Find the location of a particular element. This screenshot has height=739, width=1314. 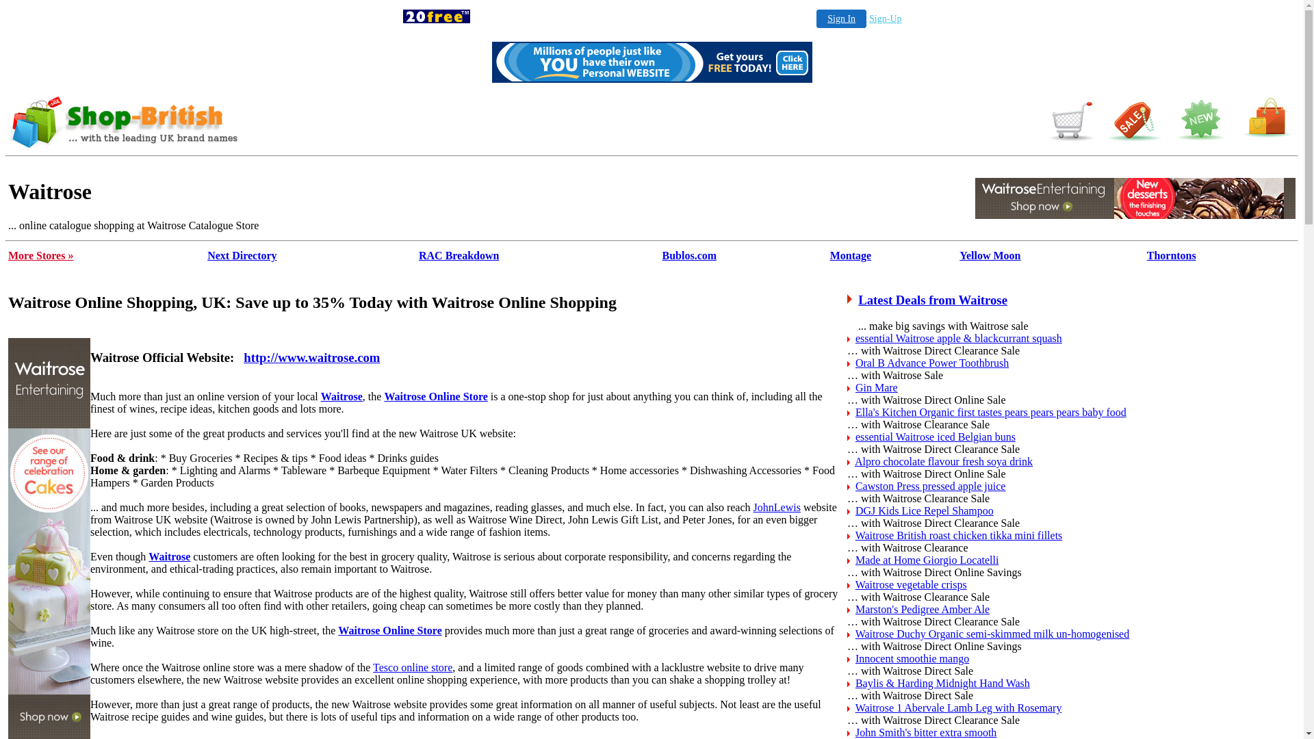

RAC Breakdown is located at coordinates (459, 256).